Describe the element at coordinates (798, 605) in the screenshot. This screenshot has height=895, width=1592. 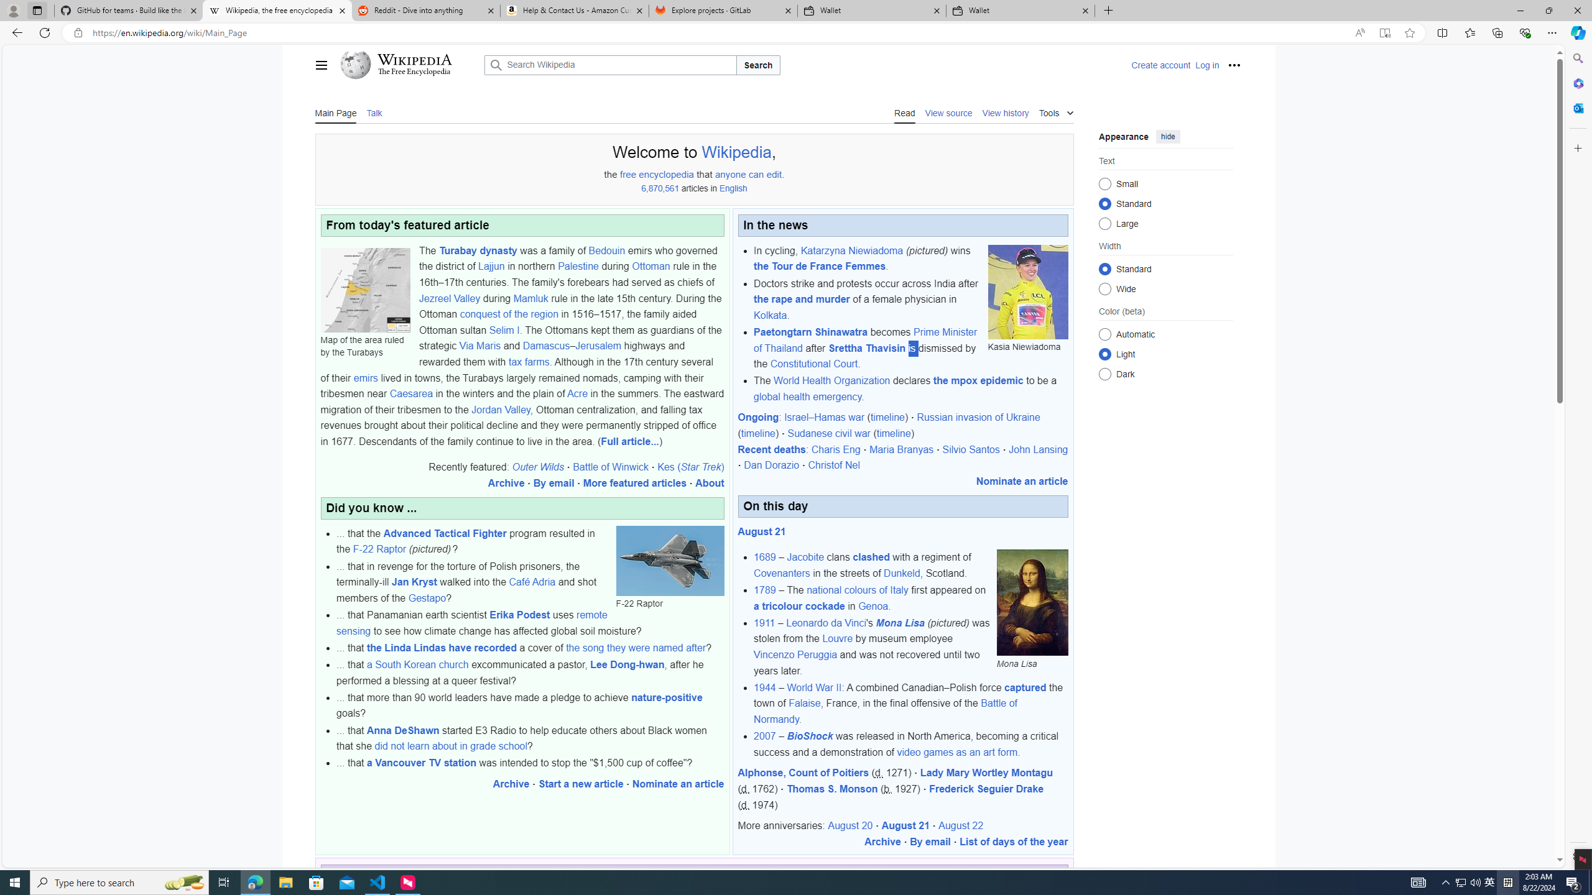
I see `a tricolour cockade` at that location.